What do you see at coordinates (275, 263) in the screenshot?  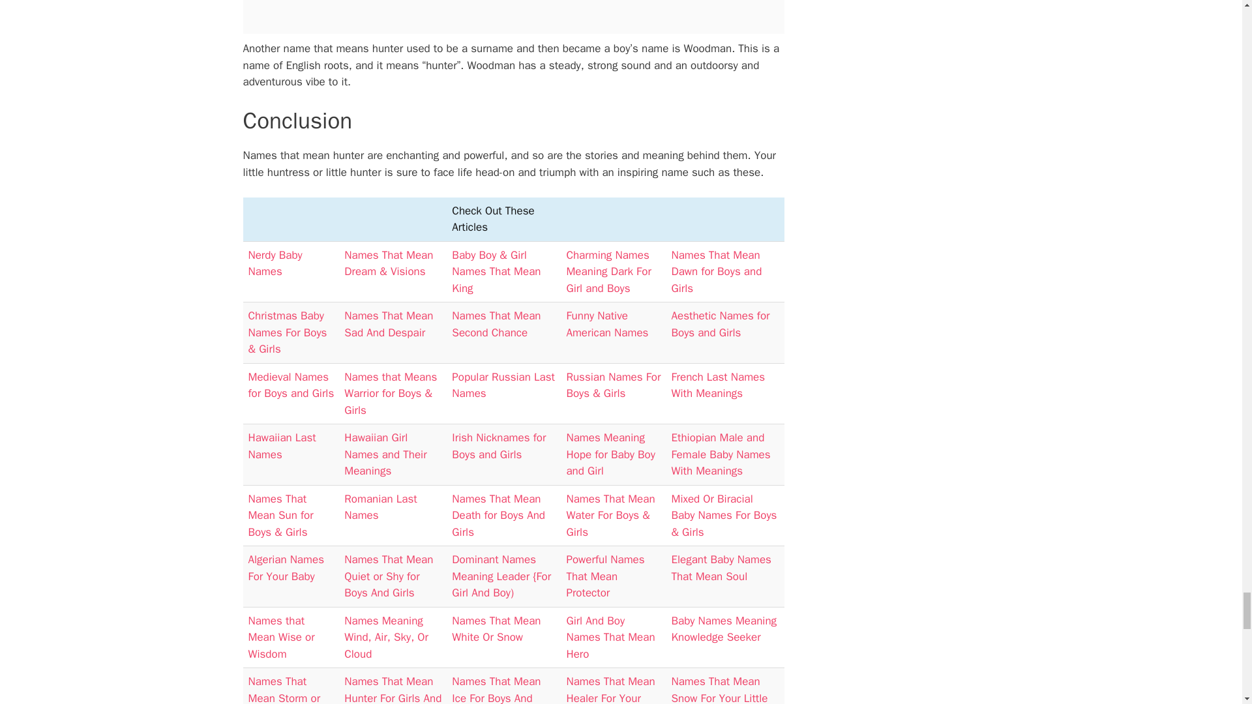 I see `Nerdy Baby Names` at bounding box center [275, 263].